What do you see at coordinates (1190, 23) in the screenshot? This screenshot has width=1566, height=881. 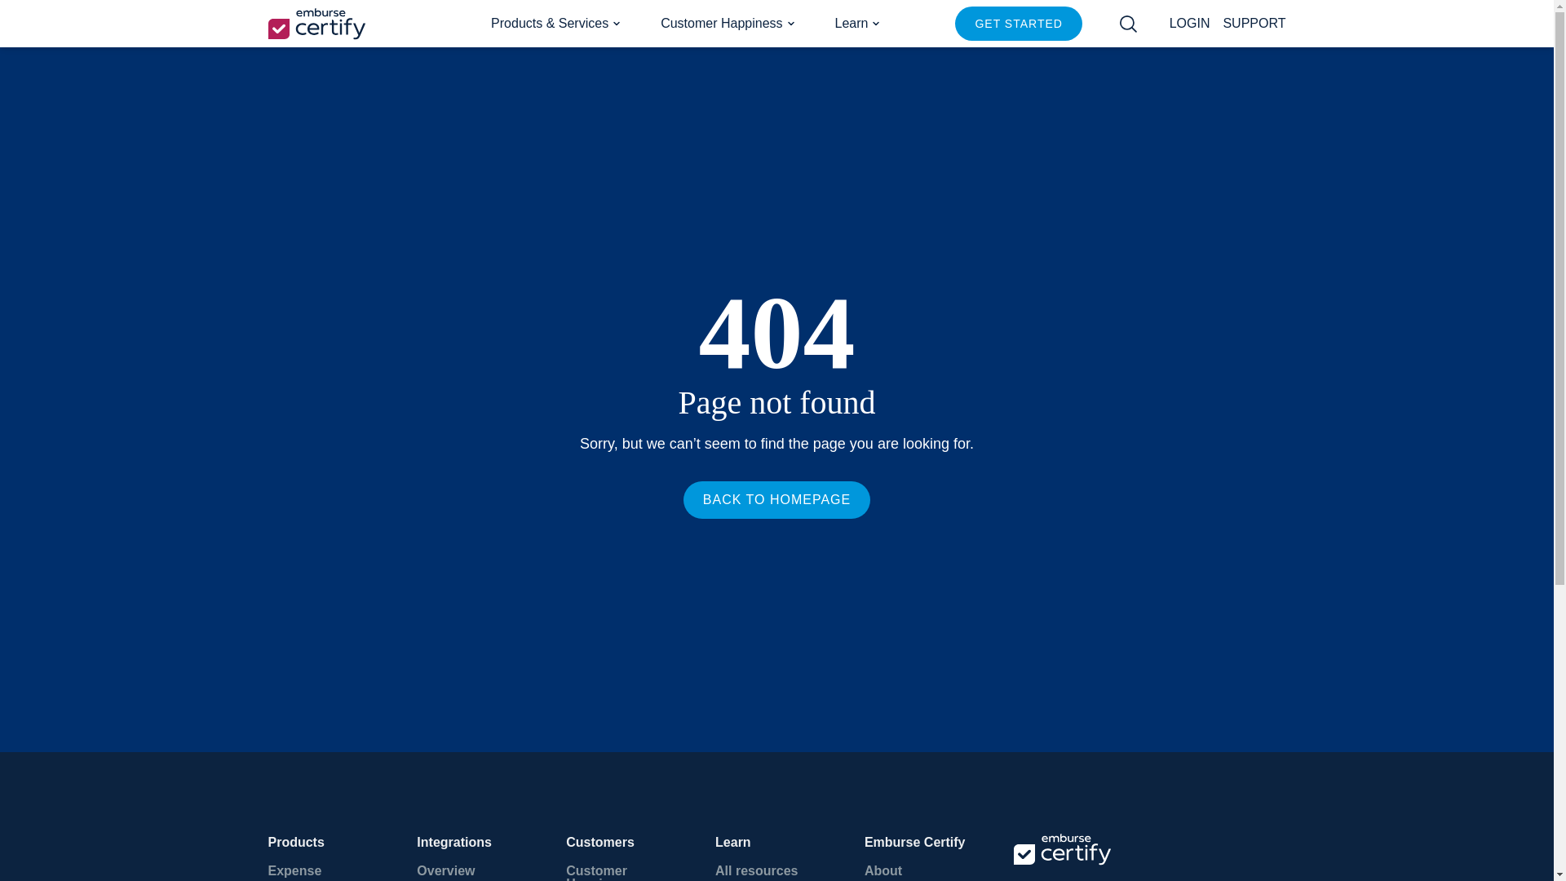 I see `LOGIN` at bounding box center [1190, 23].